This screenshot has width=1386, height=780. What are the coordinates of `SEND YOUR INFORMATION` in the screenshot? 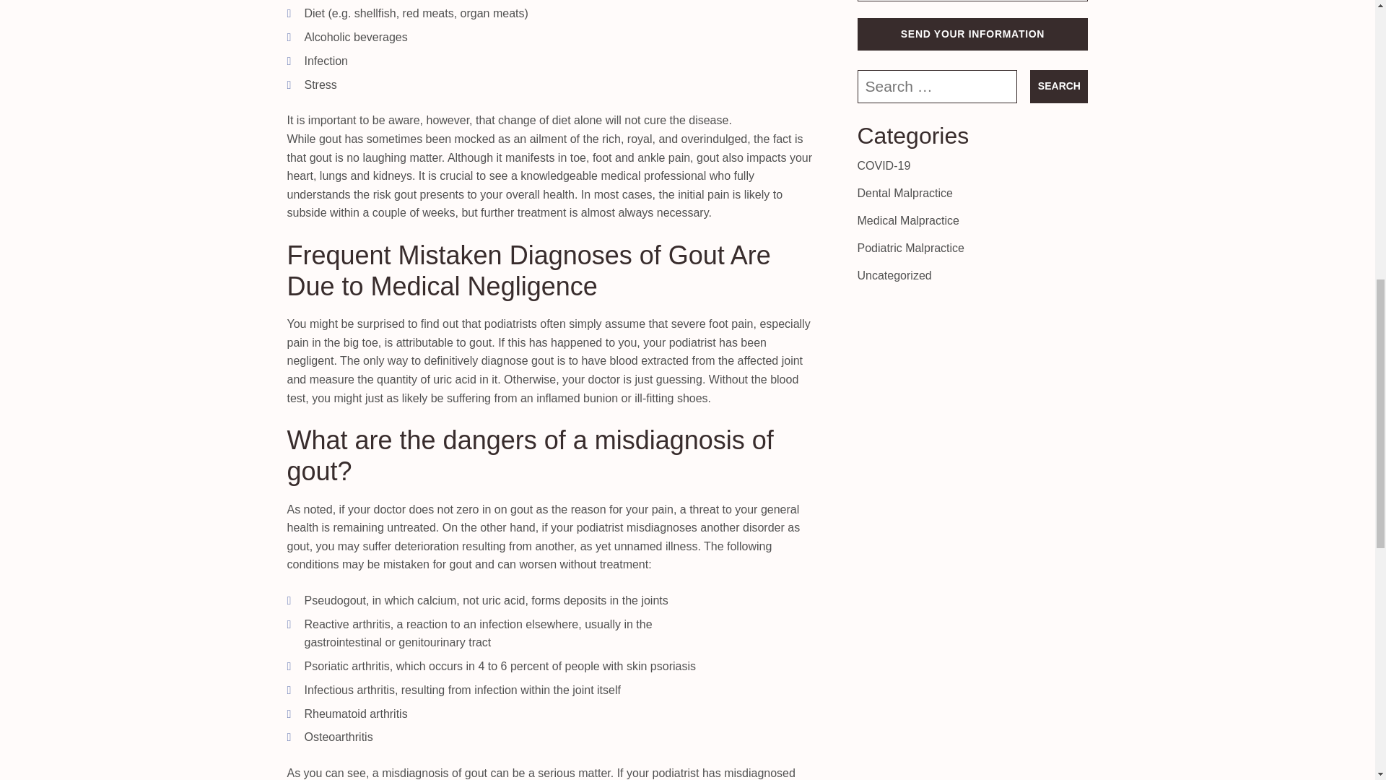 It's located at (973, 34).